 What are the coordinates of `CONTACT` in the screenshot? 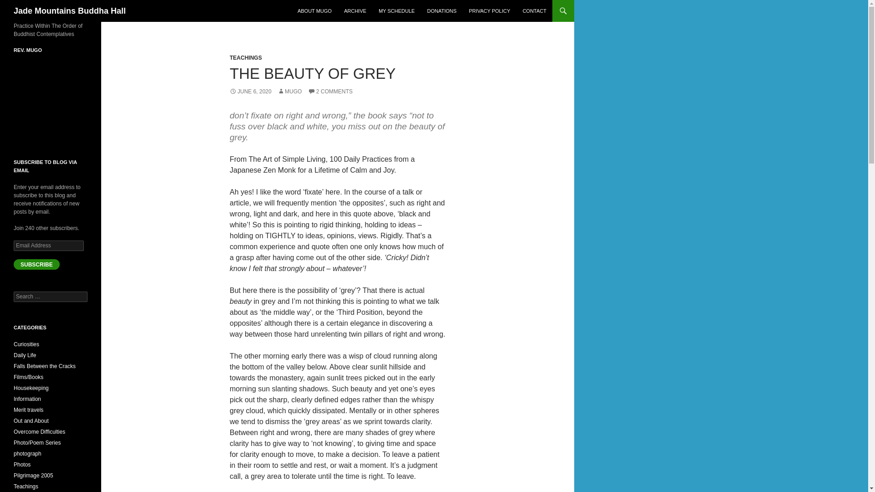 It's located at (534, 11).